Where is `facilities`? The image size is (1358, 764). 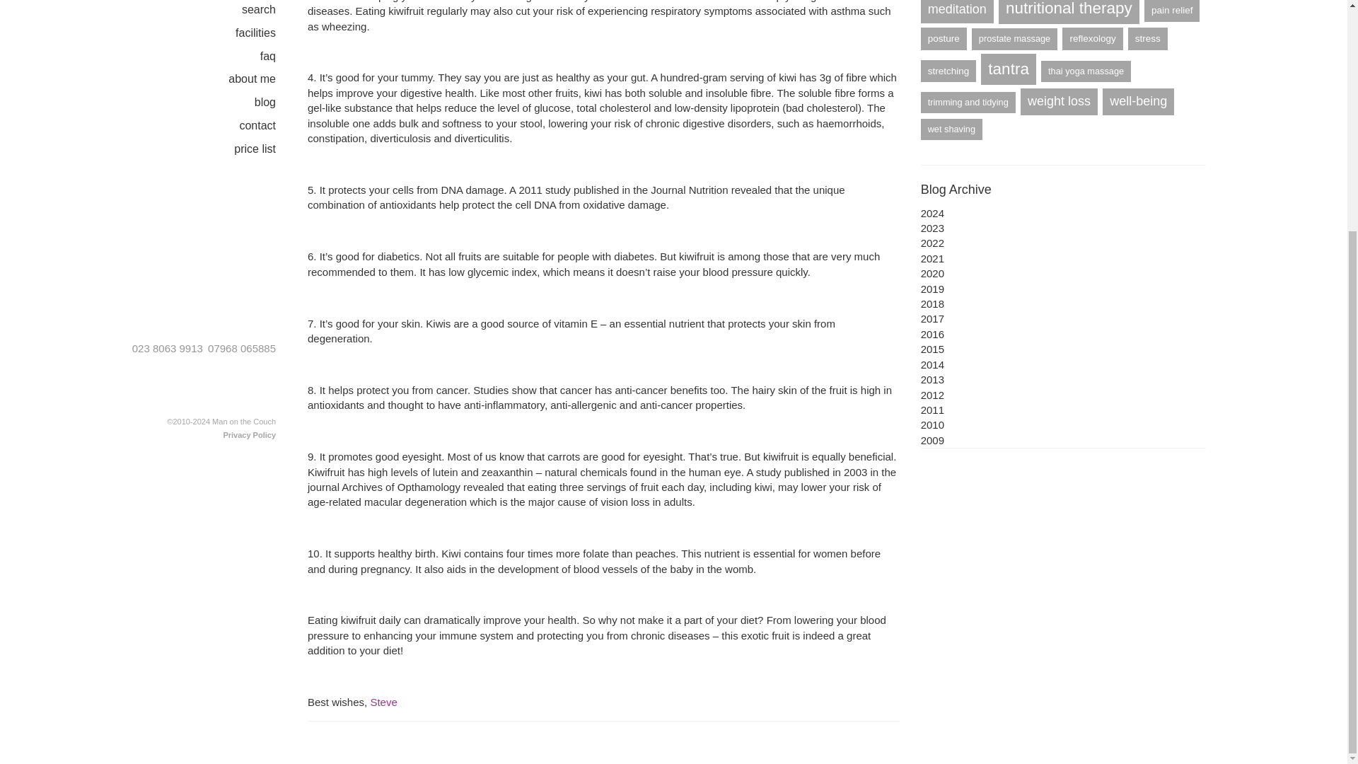
facilities is located at coordinates (266, 33).